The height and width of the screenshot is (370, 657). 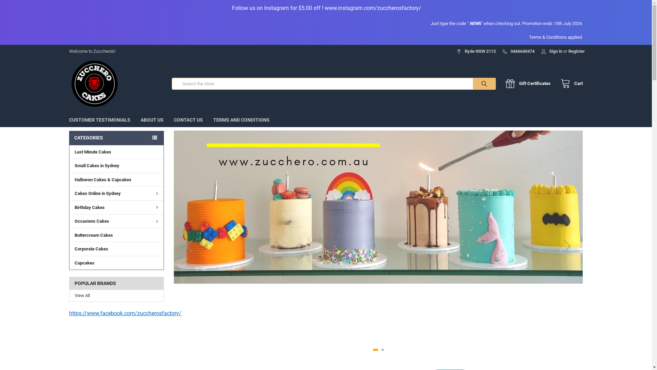 I want to click on https://www.facebook.com/zuccherosfactory/, so click(x=125, y=313).